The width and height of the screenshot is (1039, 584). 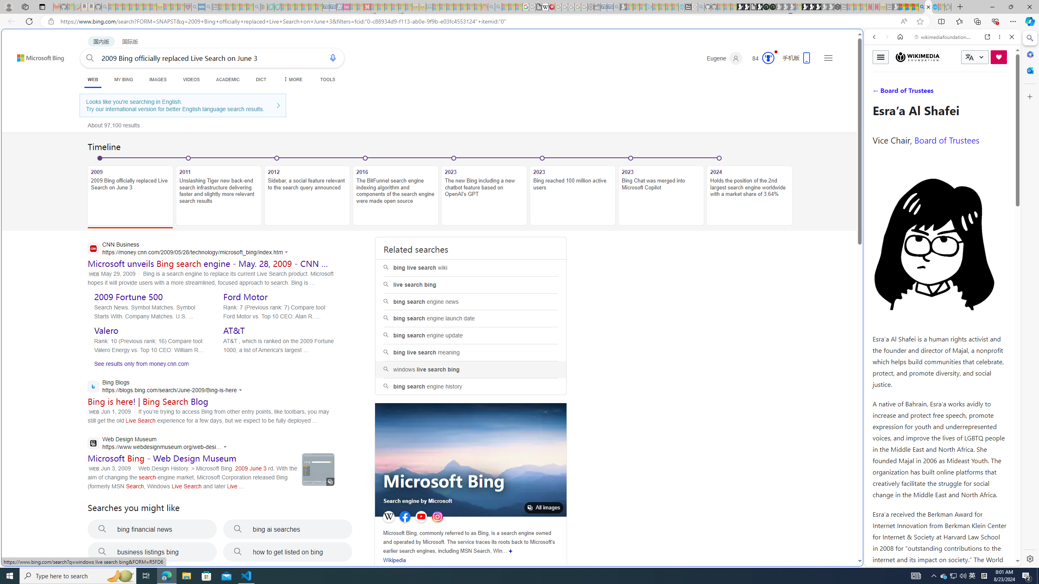 I want to click on WEB, so click(x=93, y=79).